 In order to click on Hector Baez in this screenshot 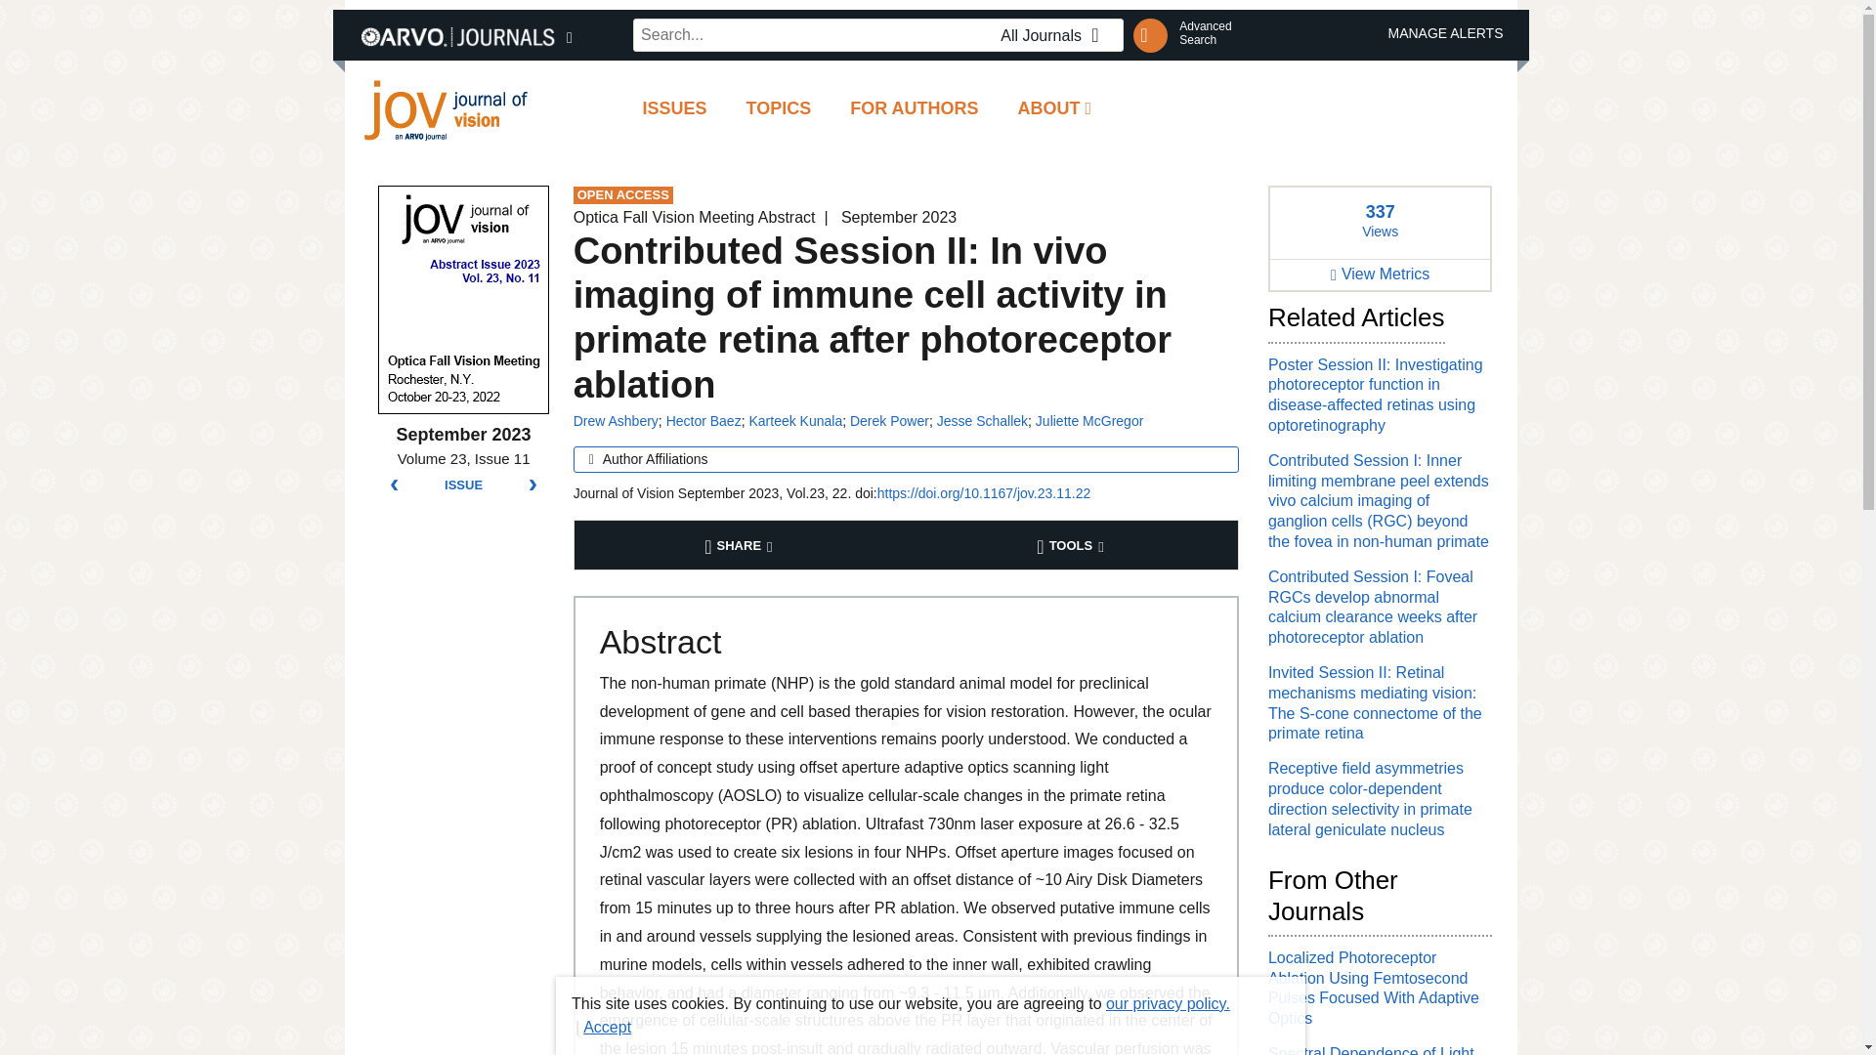, I will do `click(703, 420)`.